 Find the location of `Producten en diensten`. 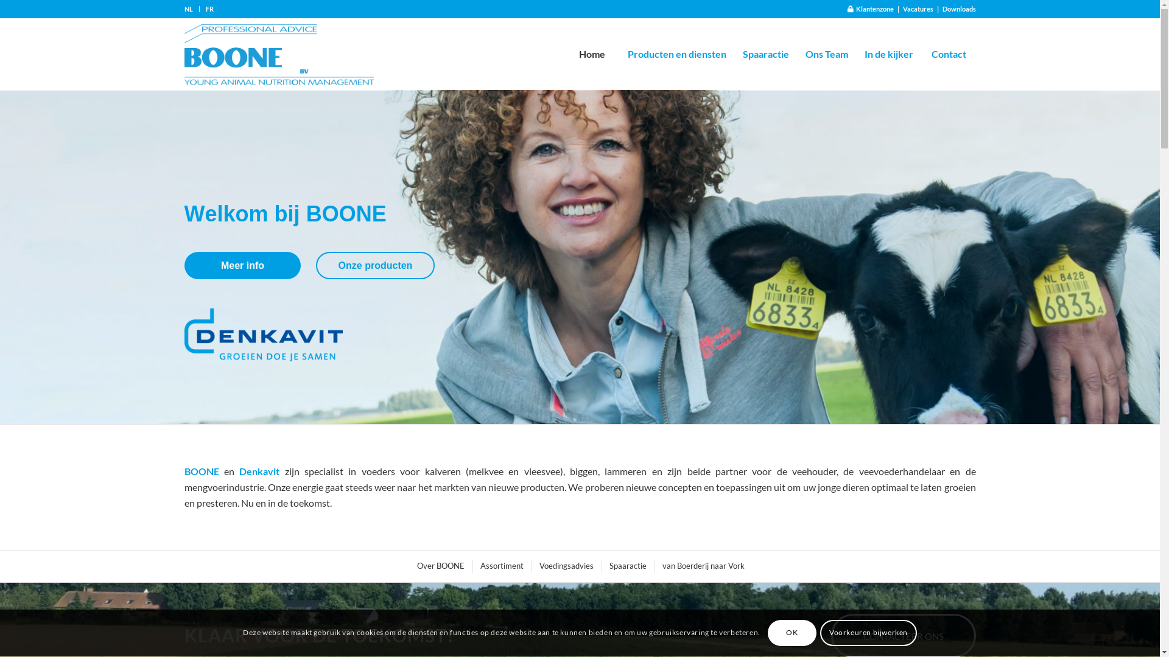

Producten en diensten is located at coordinates (676, 54).